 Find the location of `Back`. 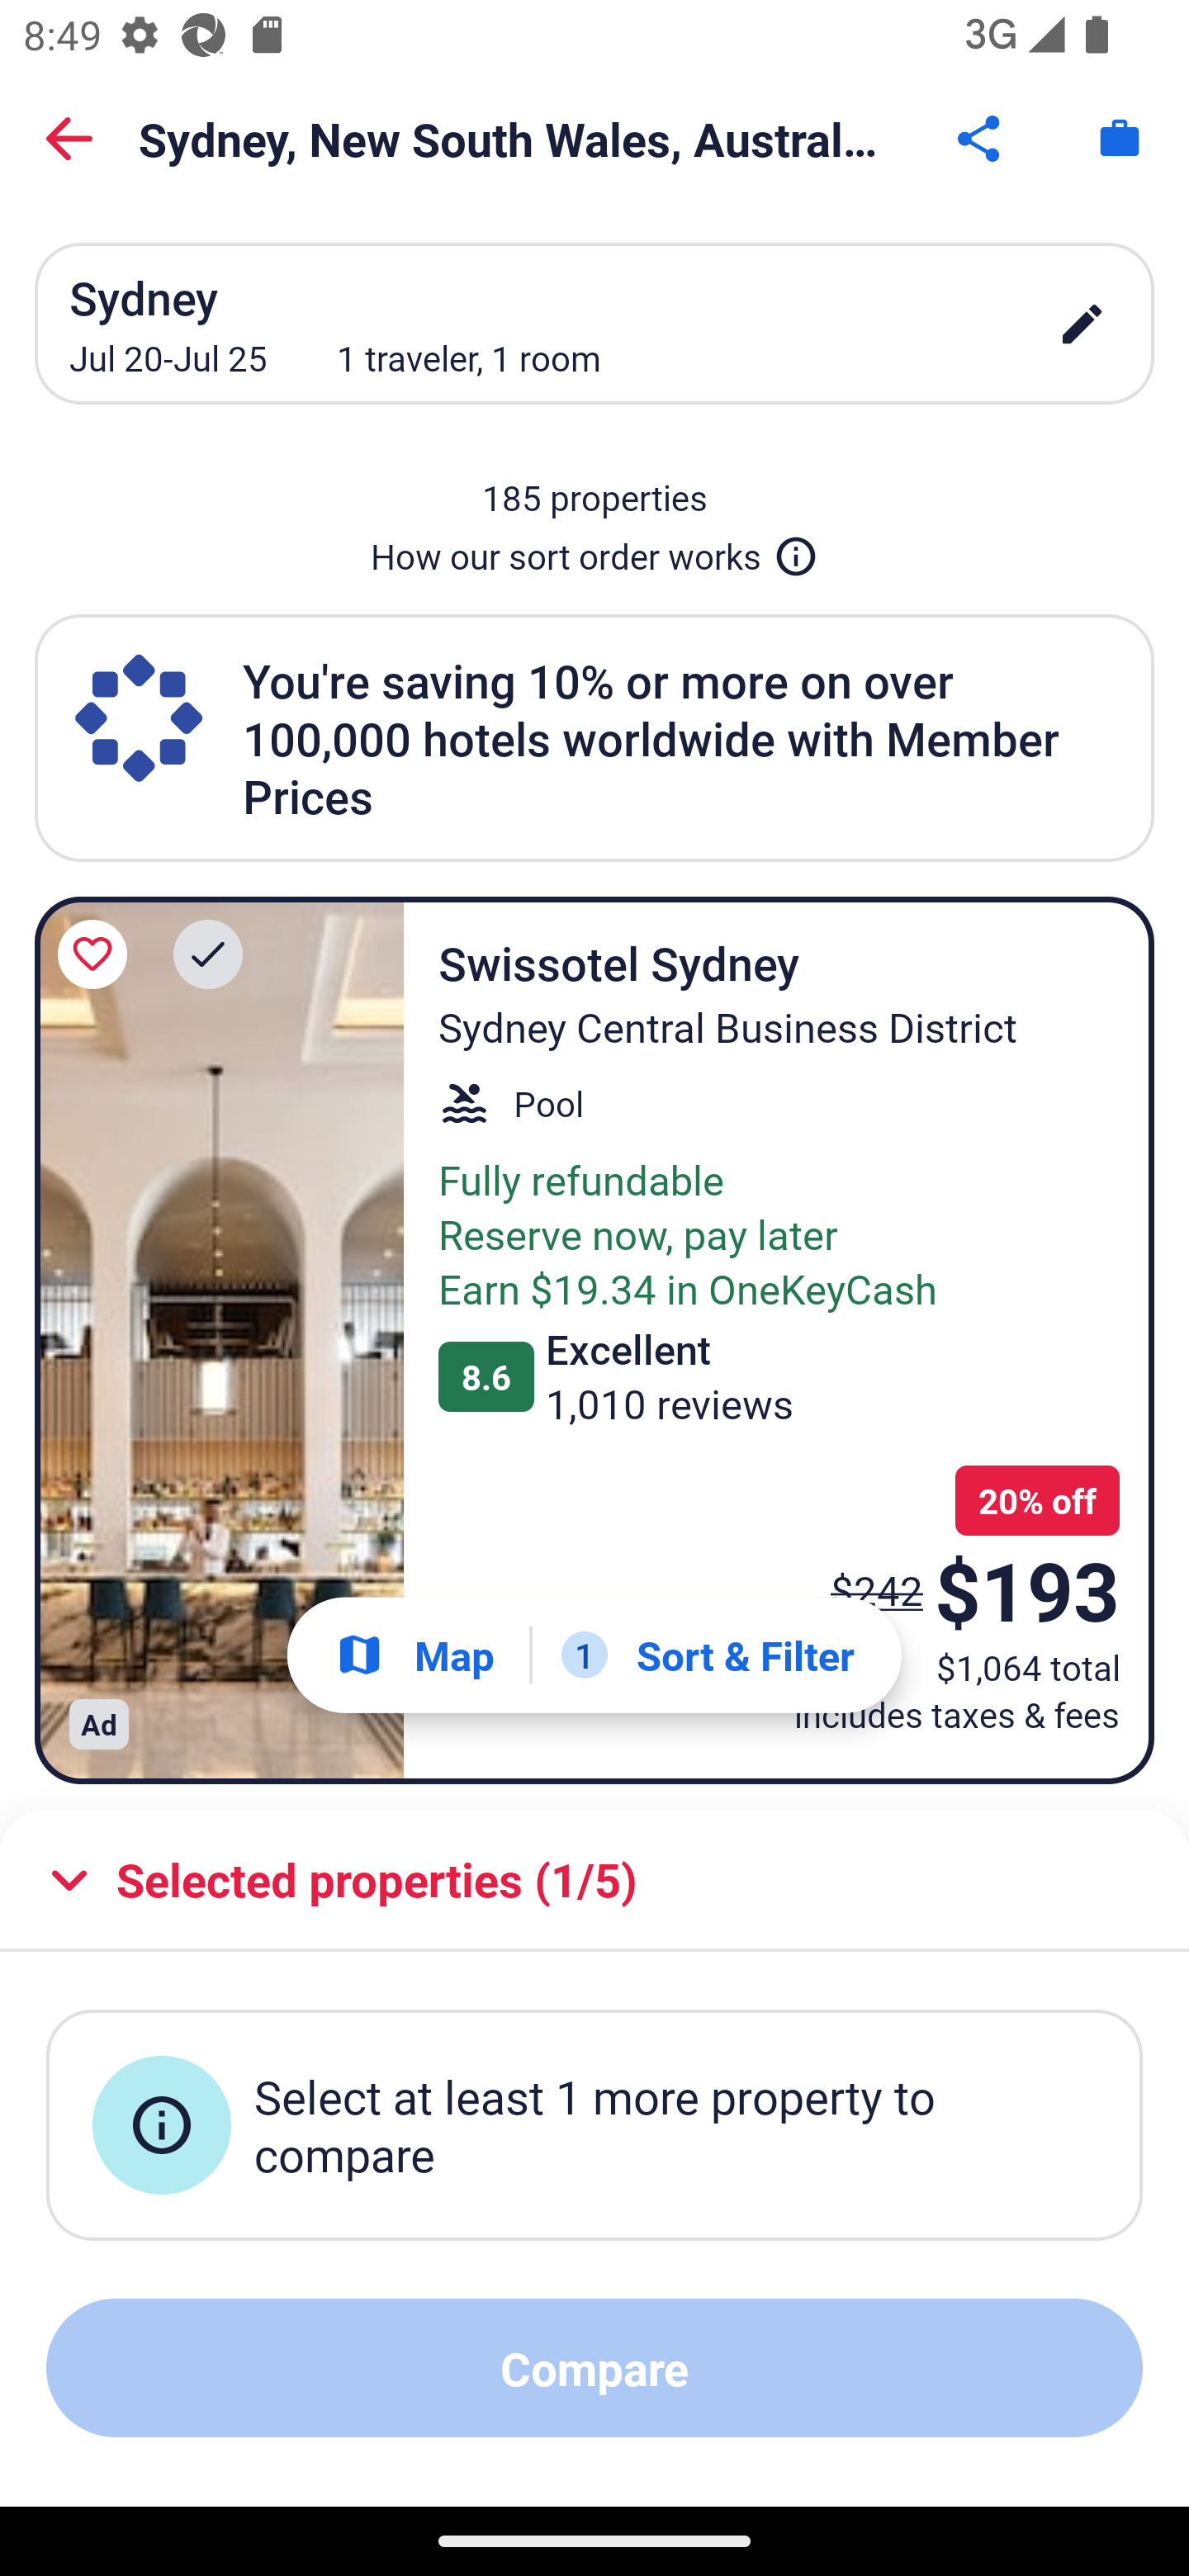

Back is located at coordinates (69, 139).